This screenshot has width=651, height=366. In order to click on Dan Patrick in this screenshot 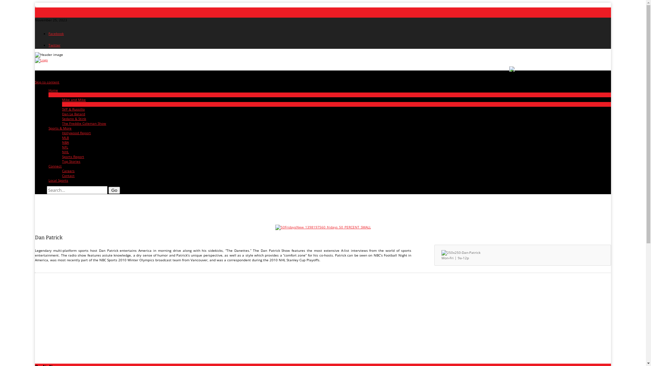, I will do `click(71, 104)`.